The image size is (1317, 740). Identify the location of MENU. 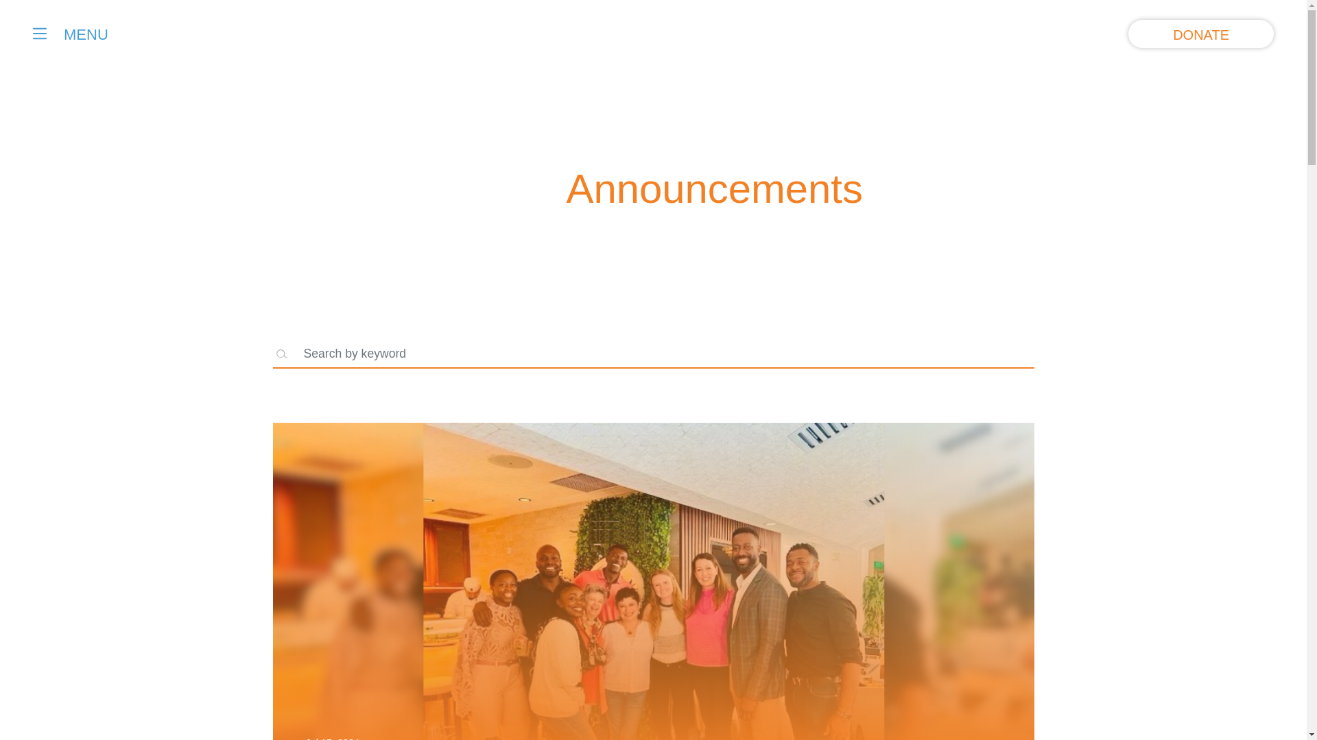
(70, 34).